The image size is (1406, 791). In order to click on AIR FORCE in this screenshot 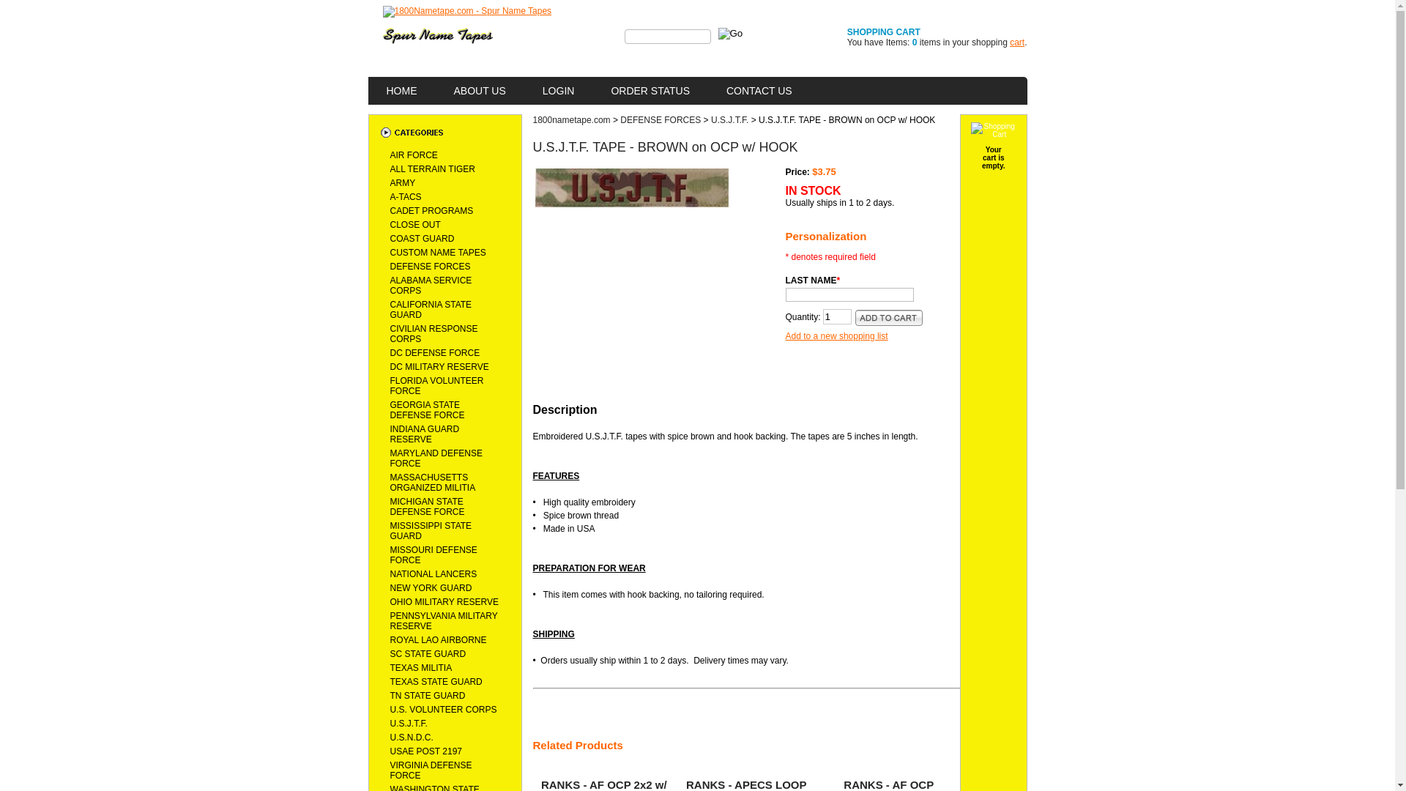, I will do `click(413, 155)`.